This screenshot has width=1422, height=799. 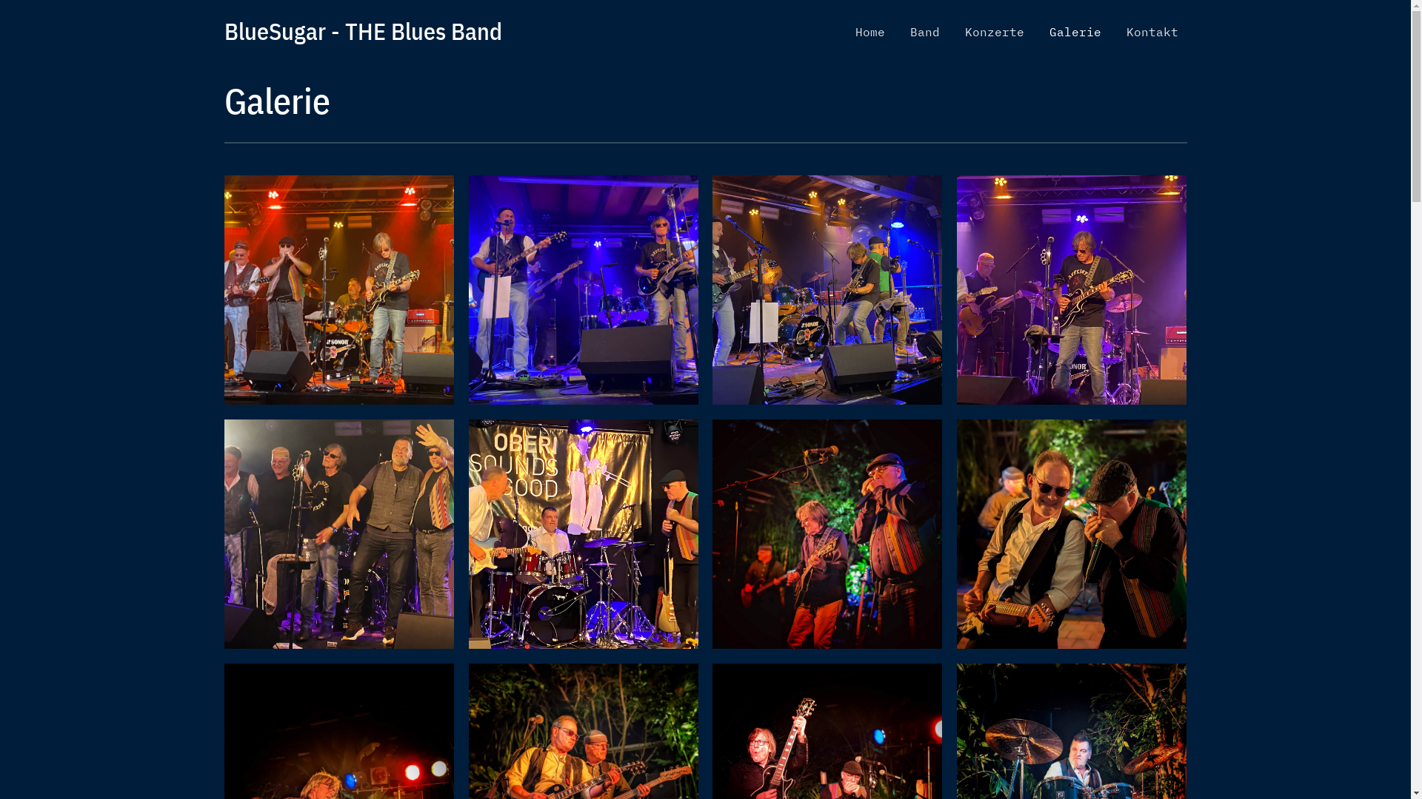 What do you see at coordinates (924, 32) in the screenshot?
I see `Band` at bounding box center [924, 32].